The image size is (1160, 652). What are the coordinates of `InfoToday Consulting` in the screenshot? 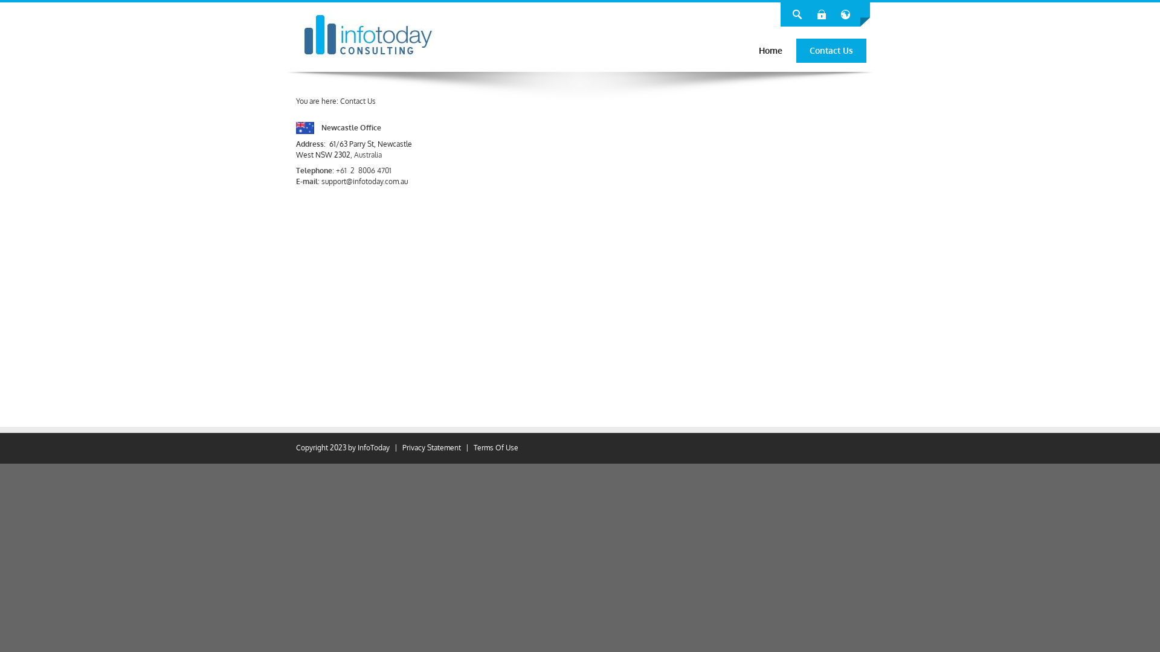 It's located at (369, 35).